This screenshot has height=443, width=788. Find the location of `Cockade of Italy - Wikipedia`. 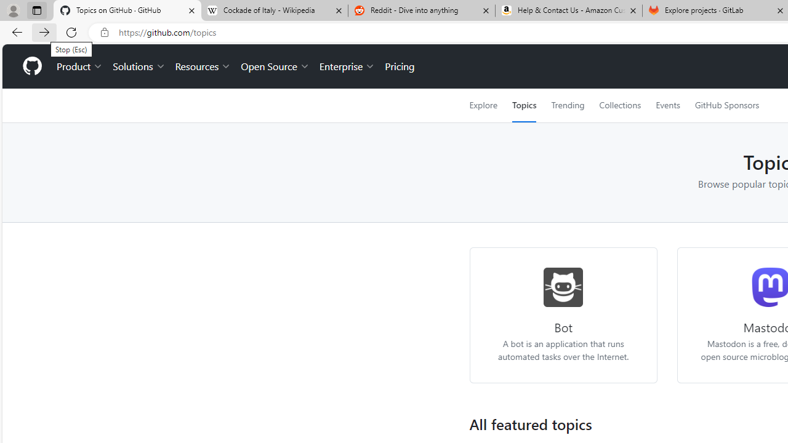

Cockade of Italy - Wikipedia is located at coordinates (274, 11).